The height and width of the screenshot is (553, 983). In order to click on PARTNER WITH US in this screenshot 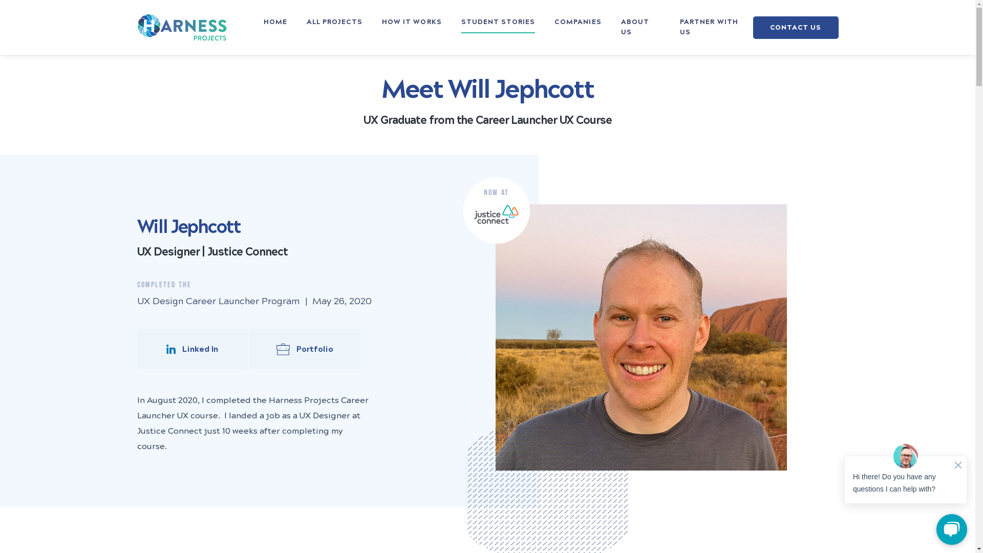, I will do `click(714, 28)`.